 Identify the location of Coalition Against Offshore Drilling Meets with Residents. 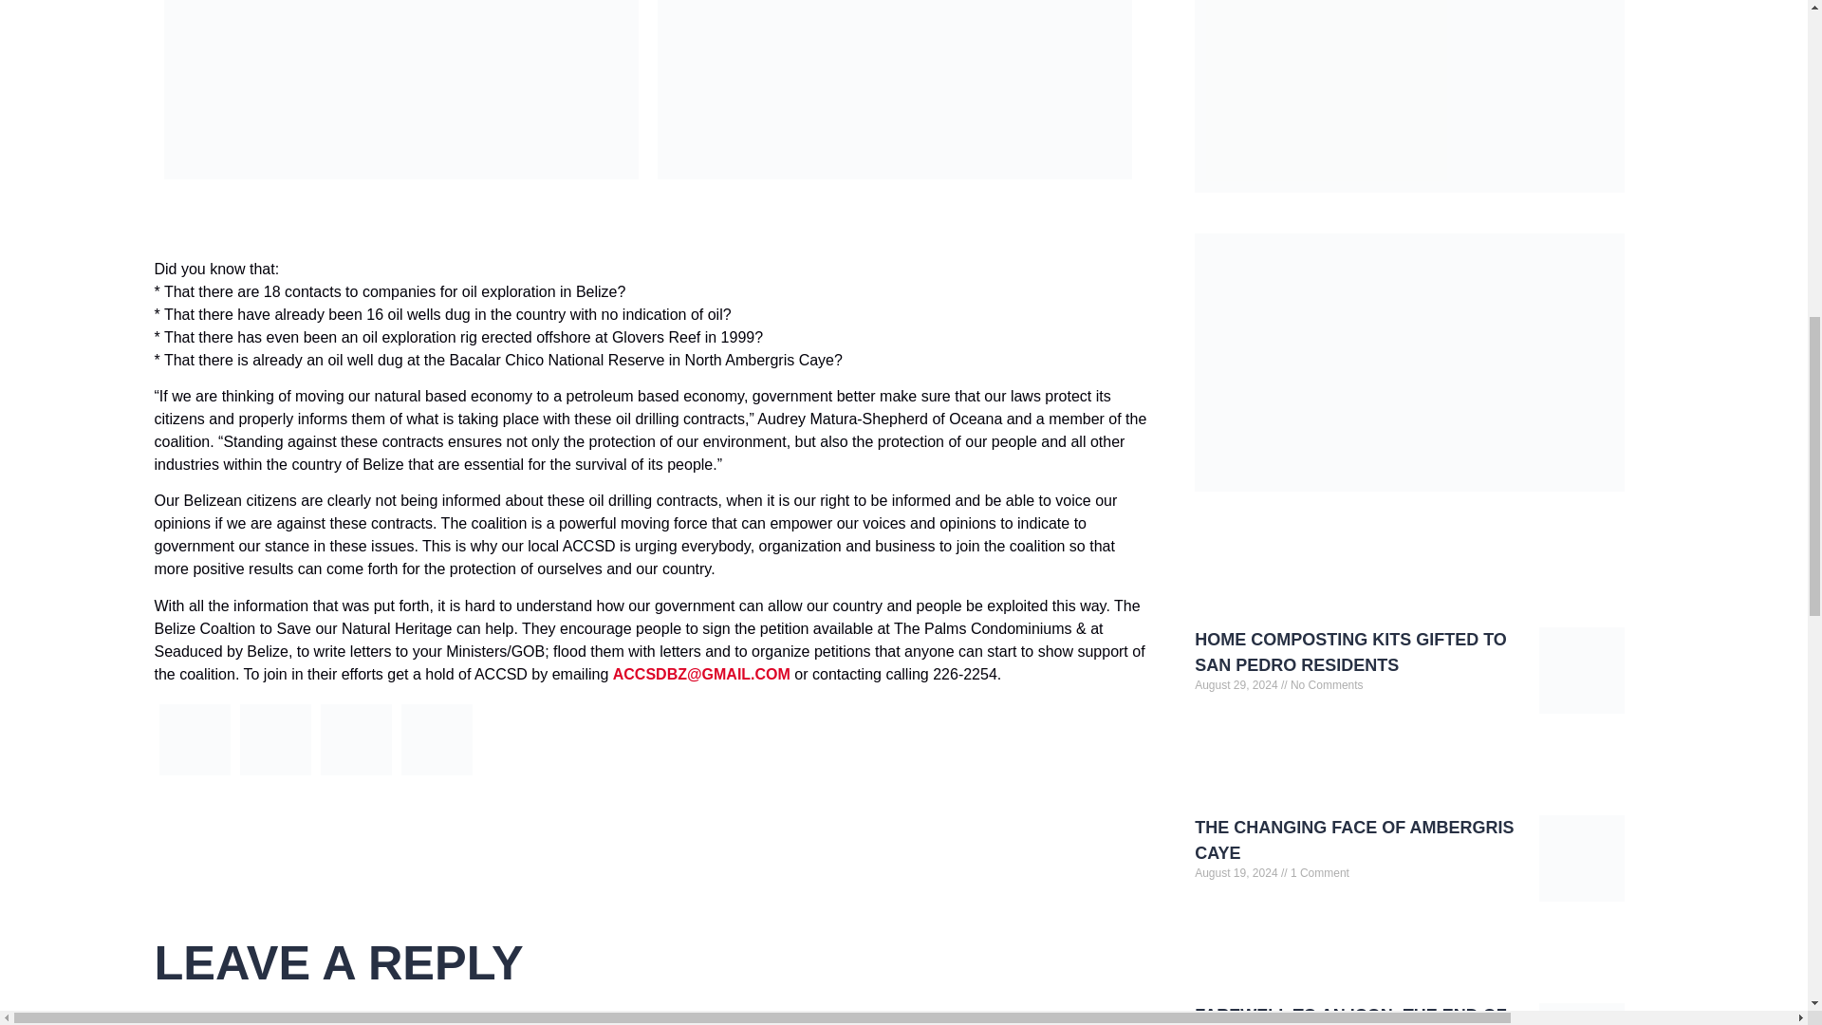
(194, 774).